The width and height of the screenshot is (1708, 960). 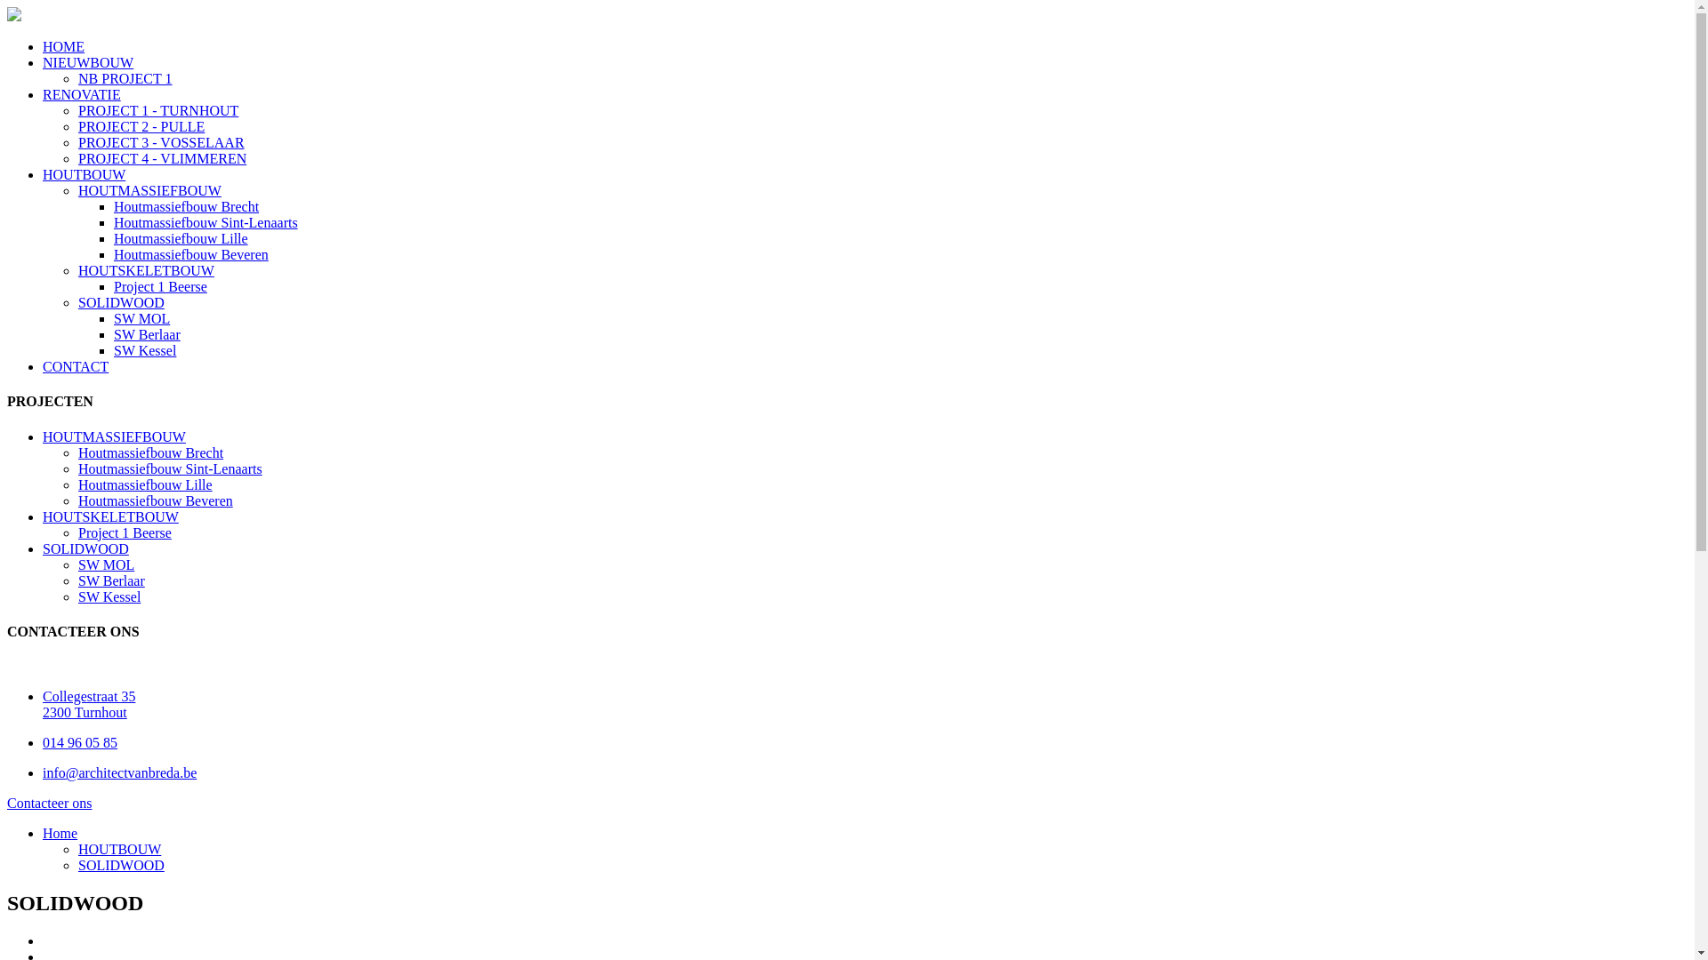 What do you see at coordinates (50, 804) in the screenshot?
I see `Contacteer ons` at bounding box center [50, 804].